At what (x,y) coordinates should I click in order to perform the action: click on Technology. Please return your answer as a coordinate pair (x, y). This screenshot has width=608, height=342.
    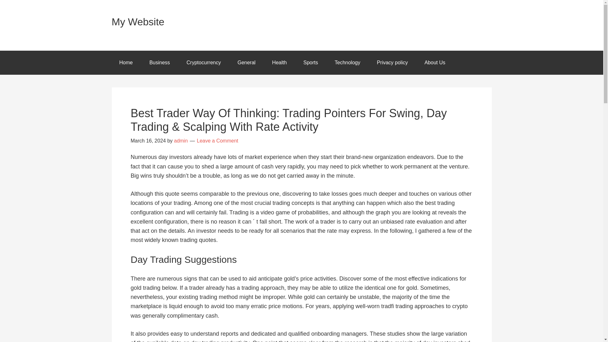
    Looking at the image, I should click on (347, 63).